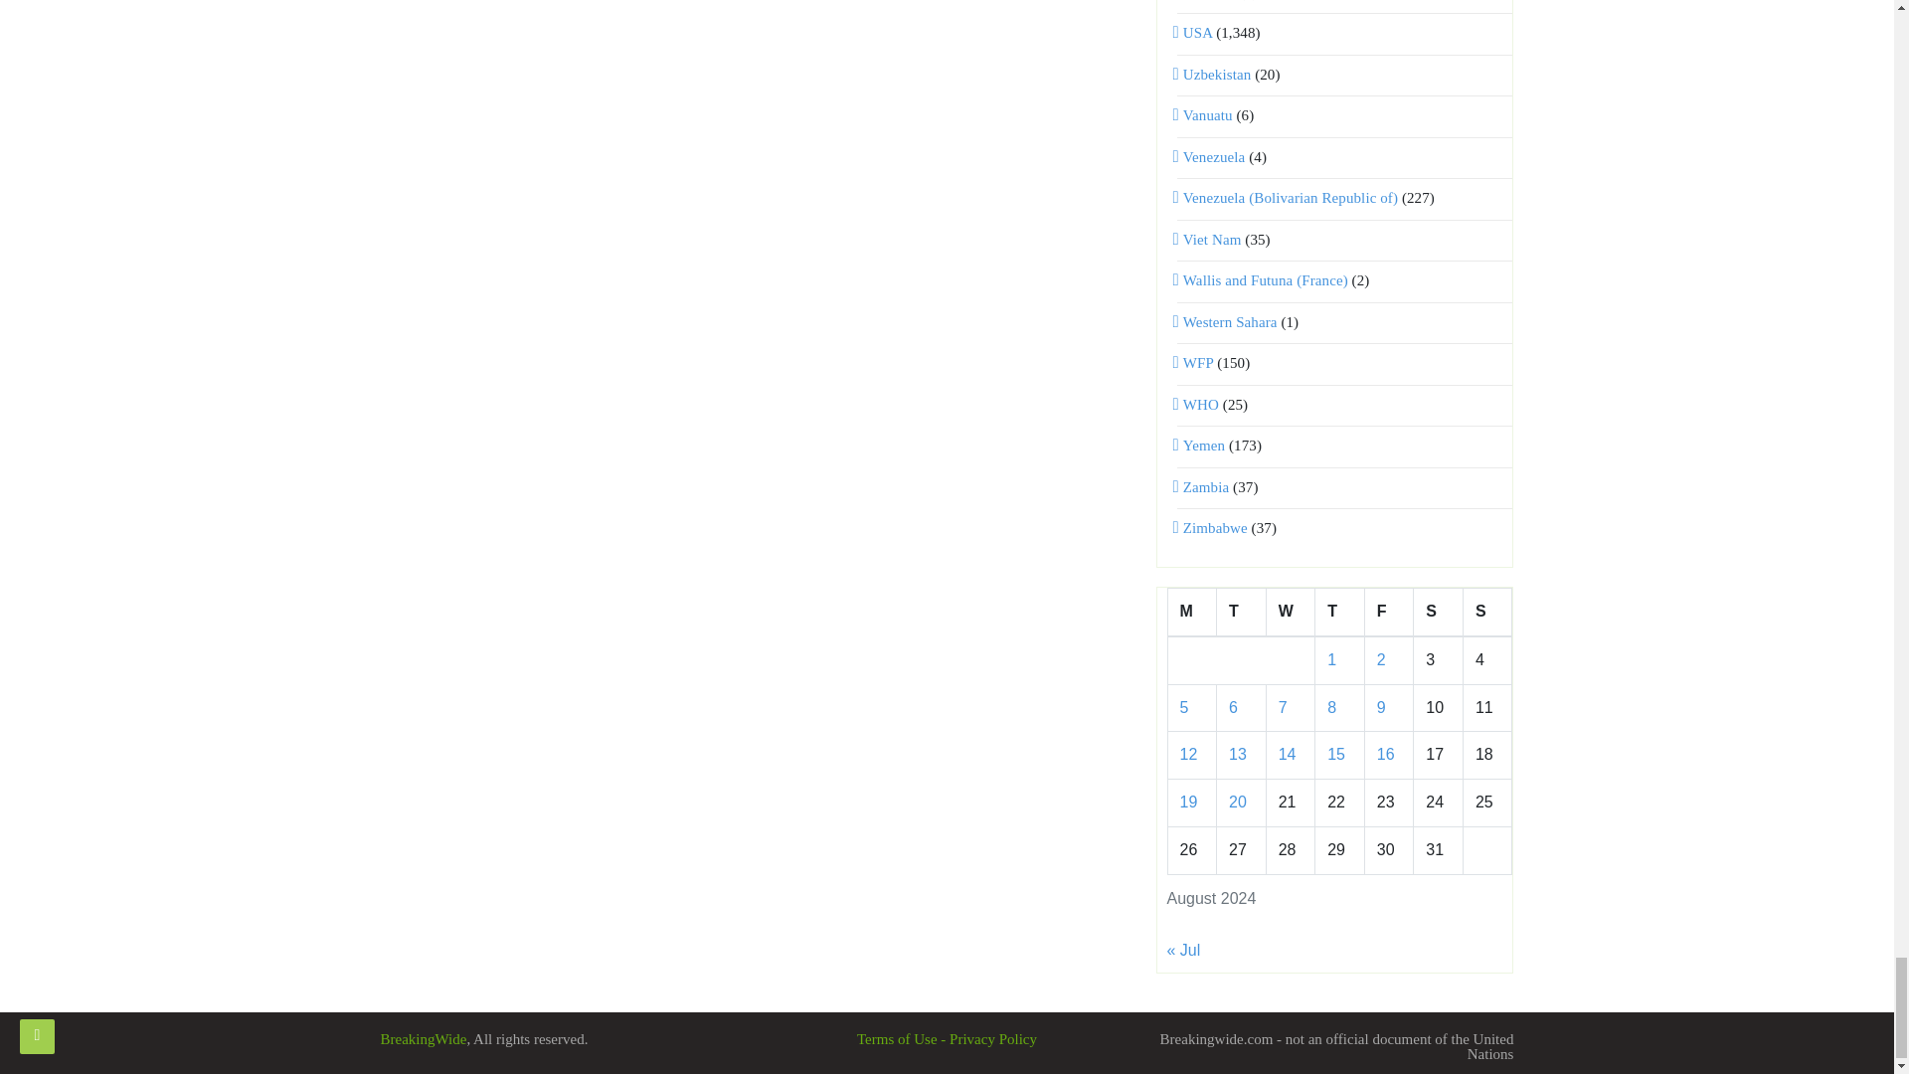 The height and width of the screenshot is (1074, 1909). I want to click on Tuesday, so click(1242, 611).